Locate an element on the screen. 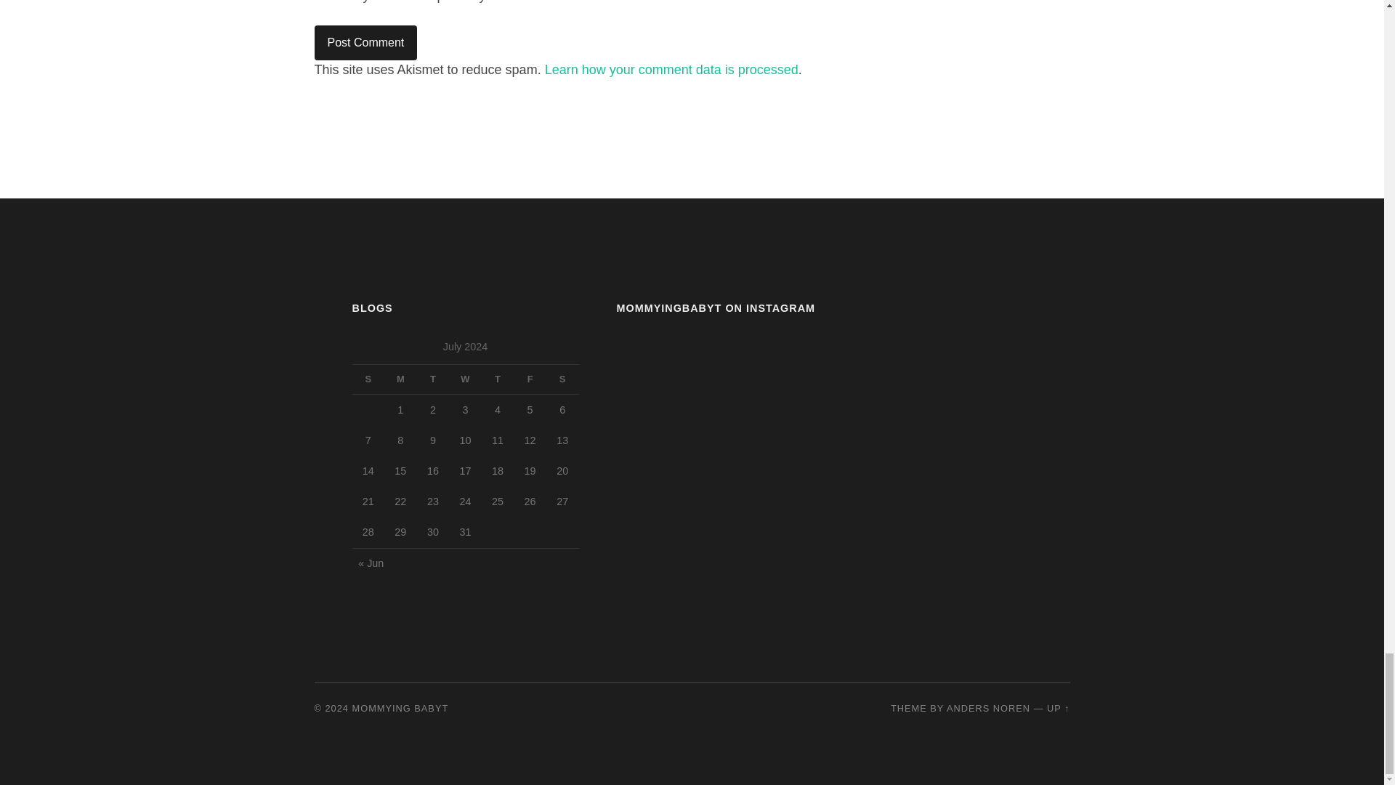 This screenshot has height=785, width=1395. Post Comment is located at coordinates (365, 42).